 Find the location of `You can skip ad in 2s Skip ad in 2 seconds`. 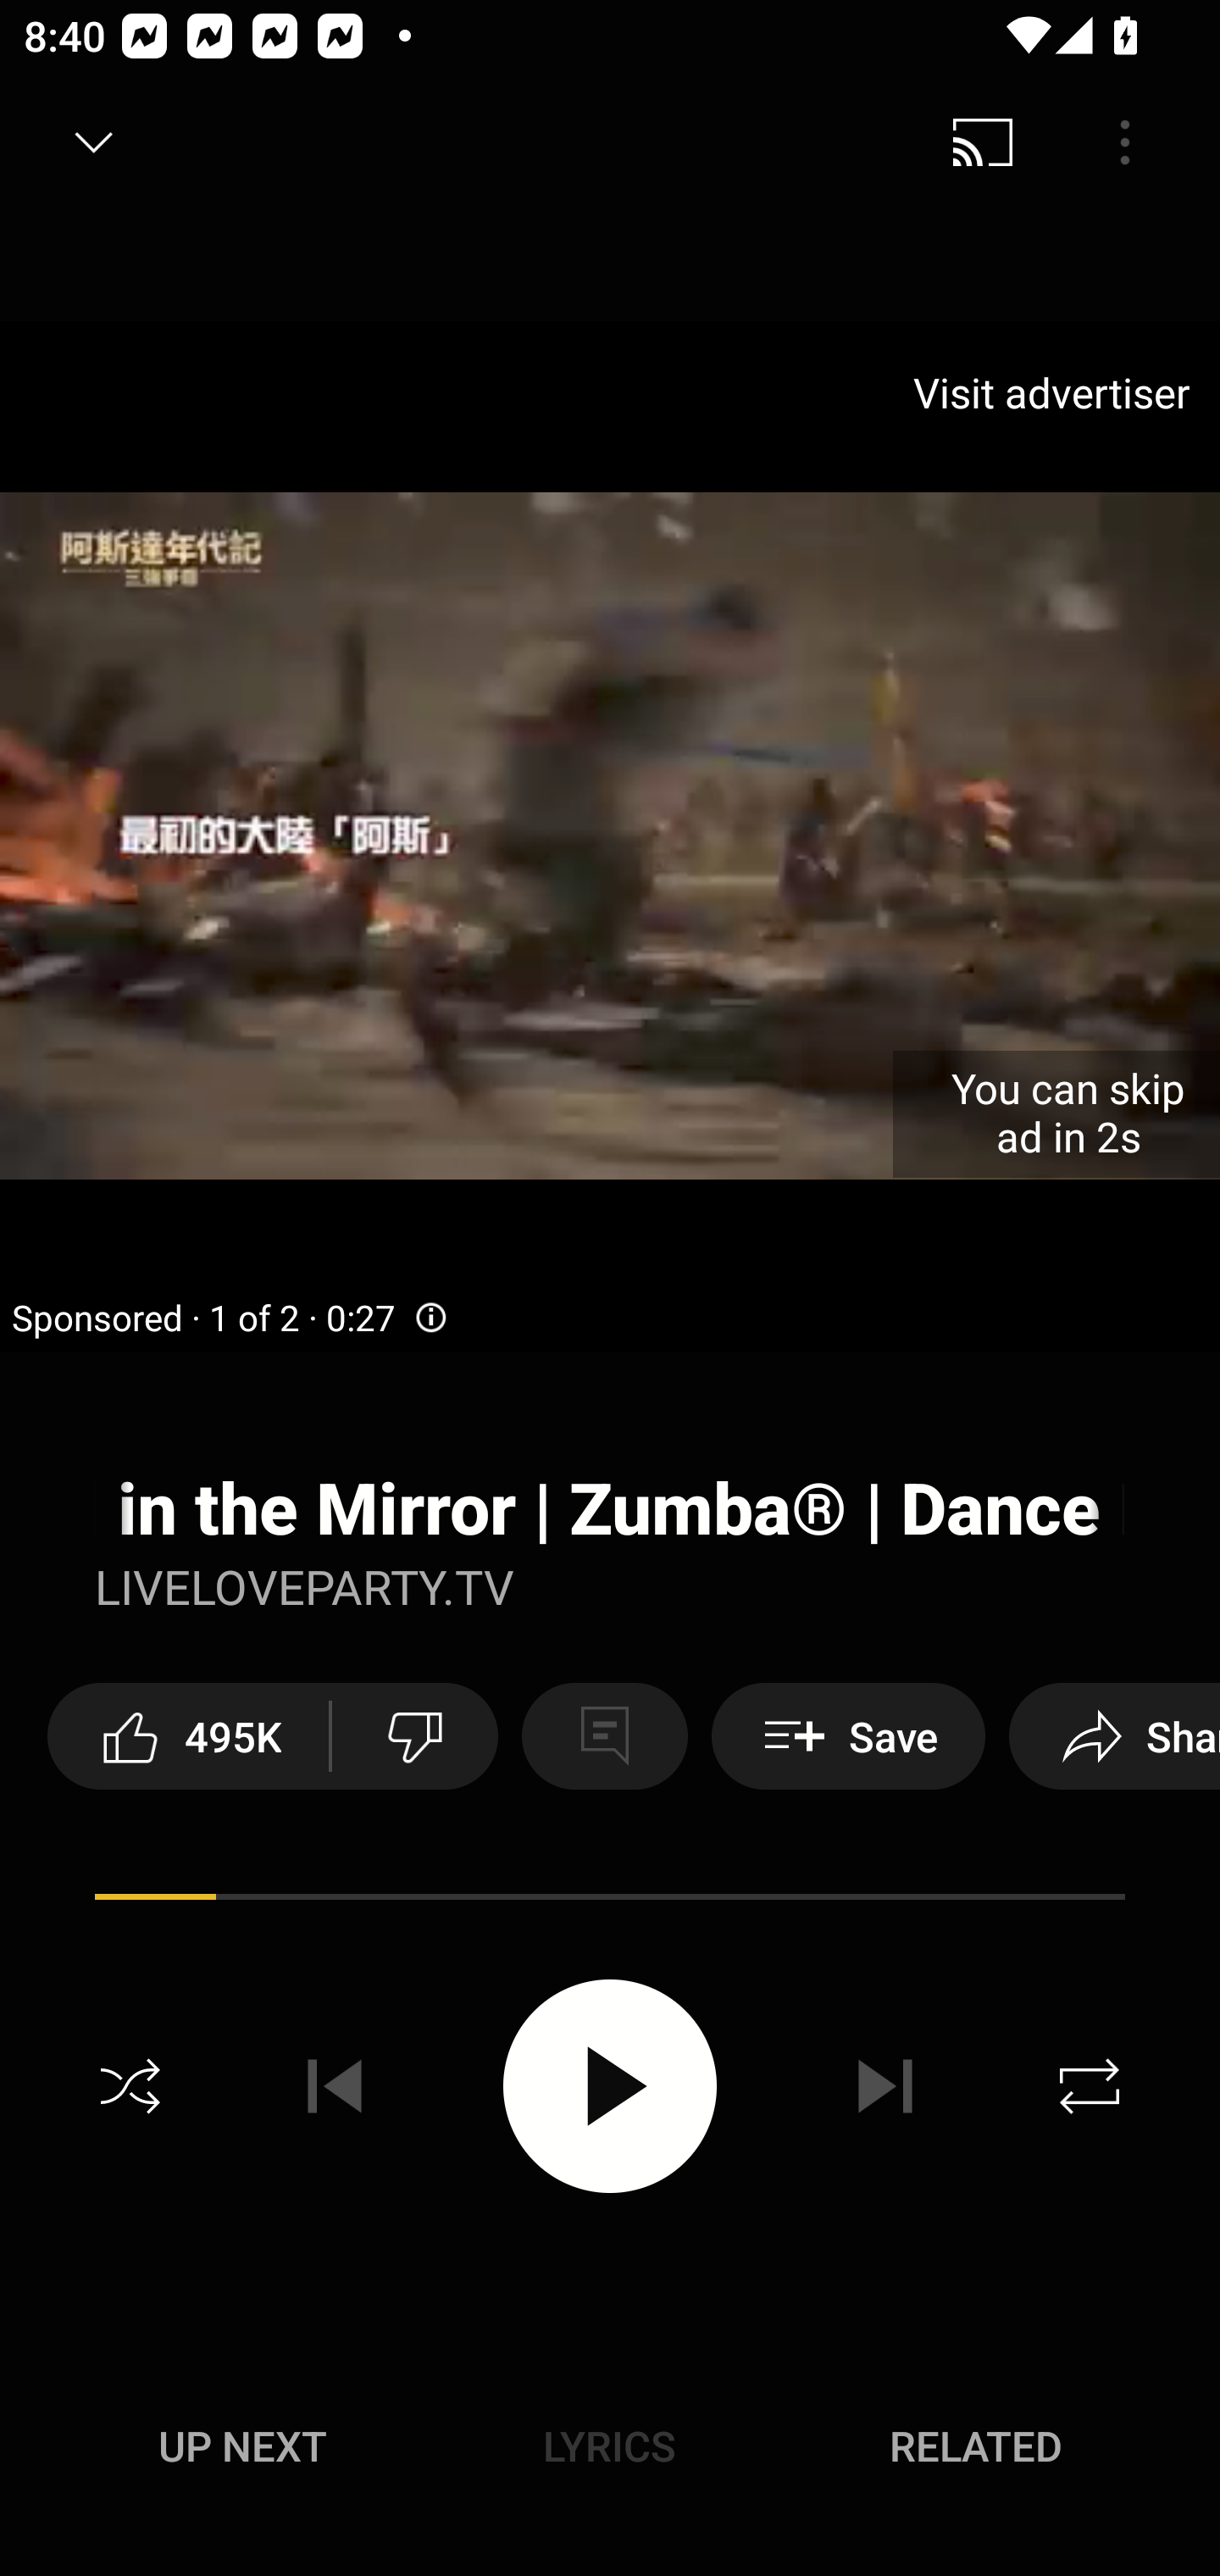

You can skip ad in 2s Skip ad in 2 seconds is located at coordinates (1056, 1113).